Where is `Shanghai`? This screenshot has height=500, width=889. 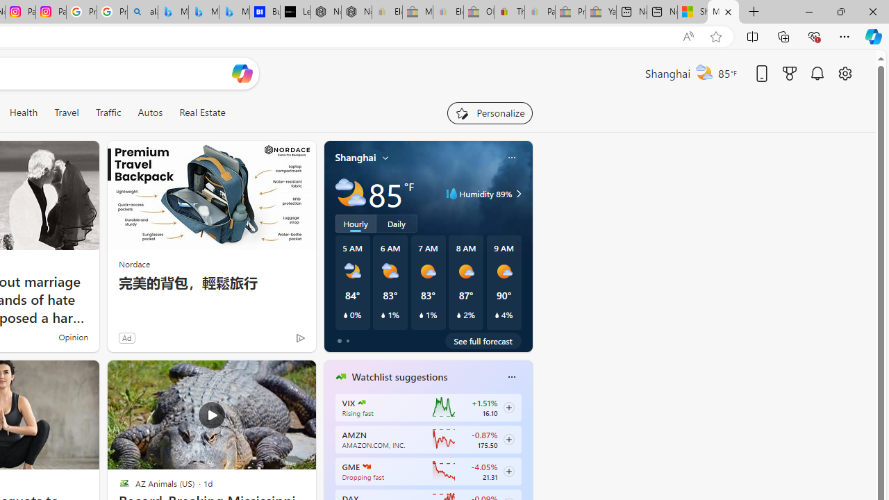
Shanghai is located at coordinates (356, 158).